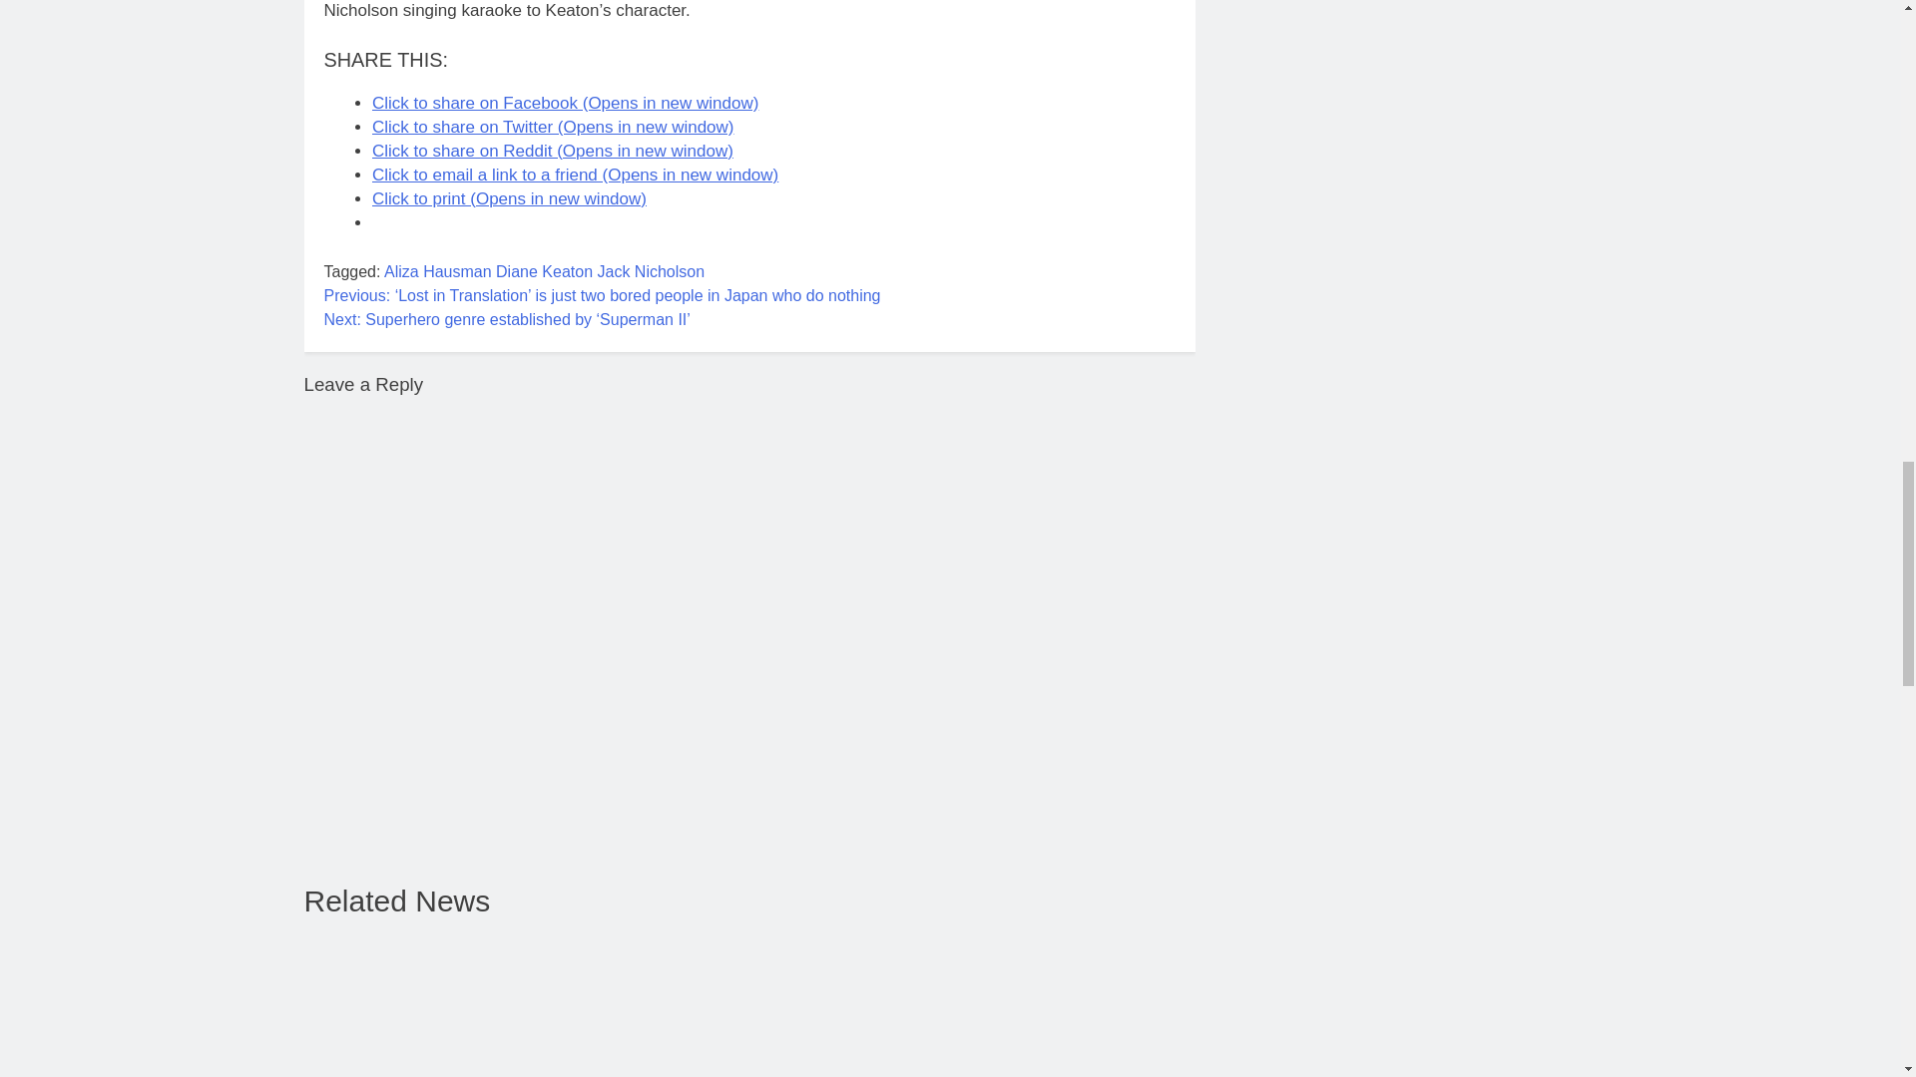  I want to click on Diane Keaton, so click(544, 271).